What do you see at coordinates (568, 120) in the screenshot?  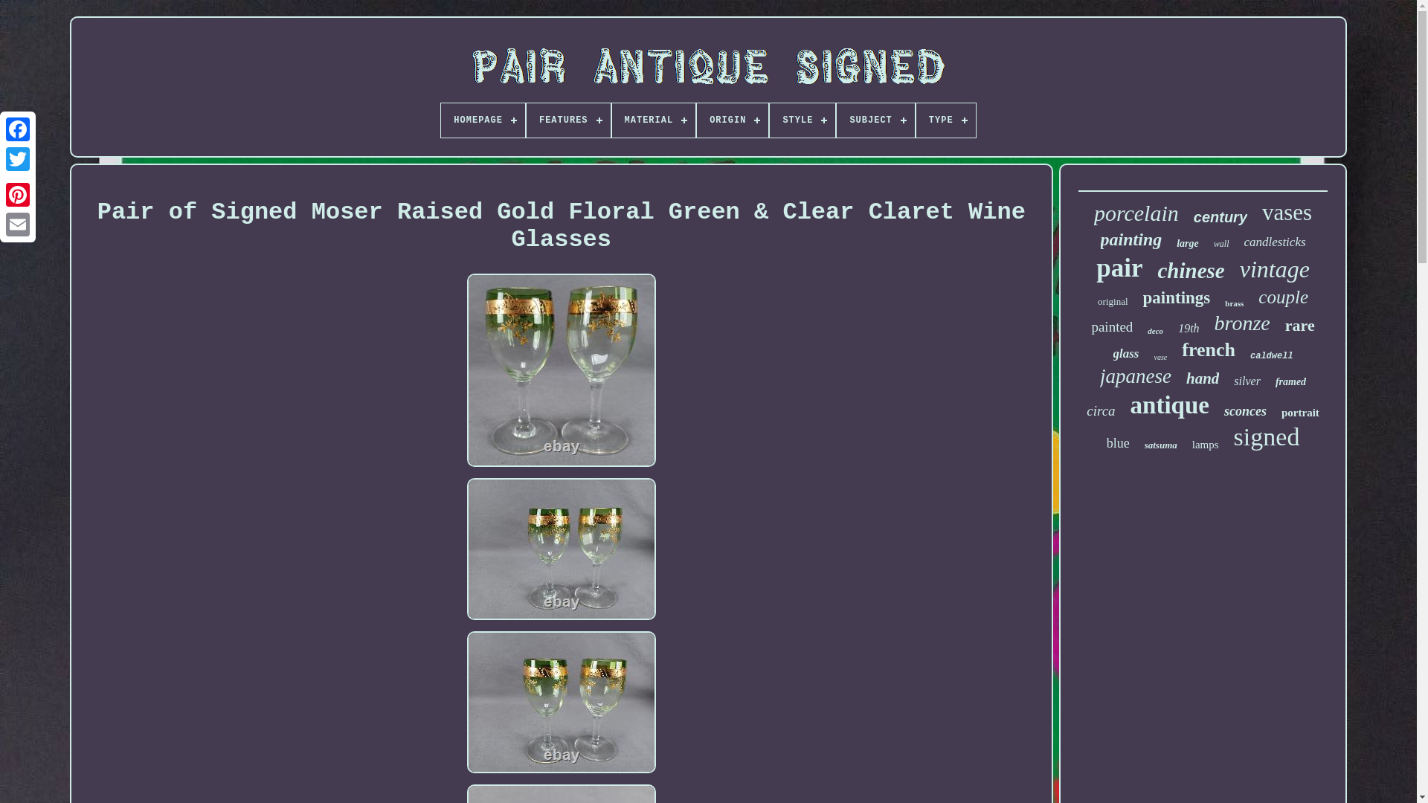 I see `FEATURES` at bounding box center [568, 120].